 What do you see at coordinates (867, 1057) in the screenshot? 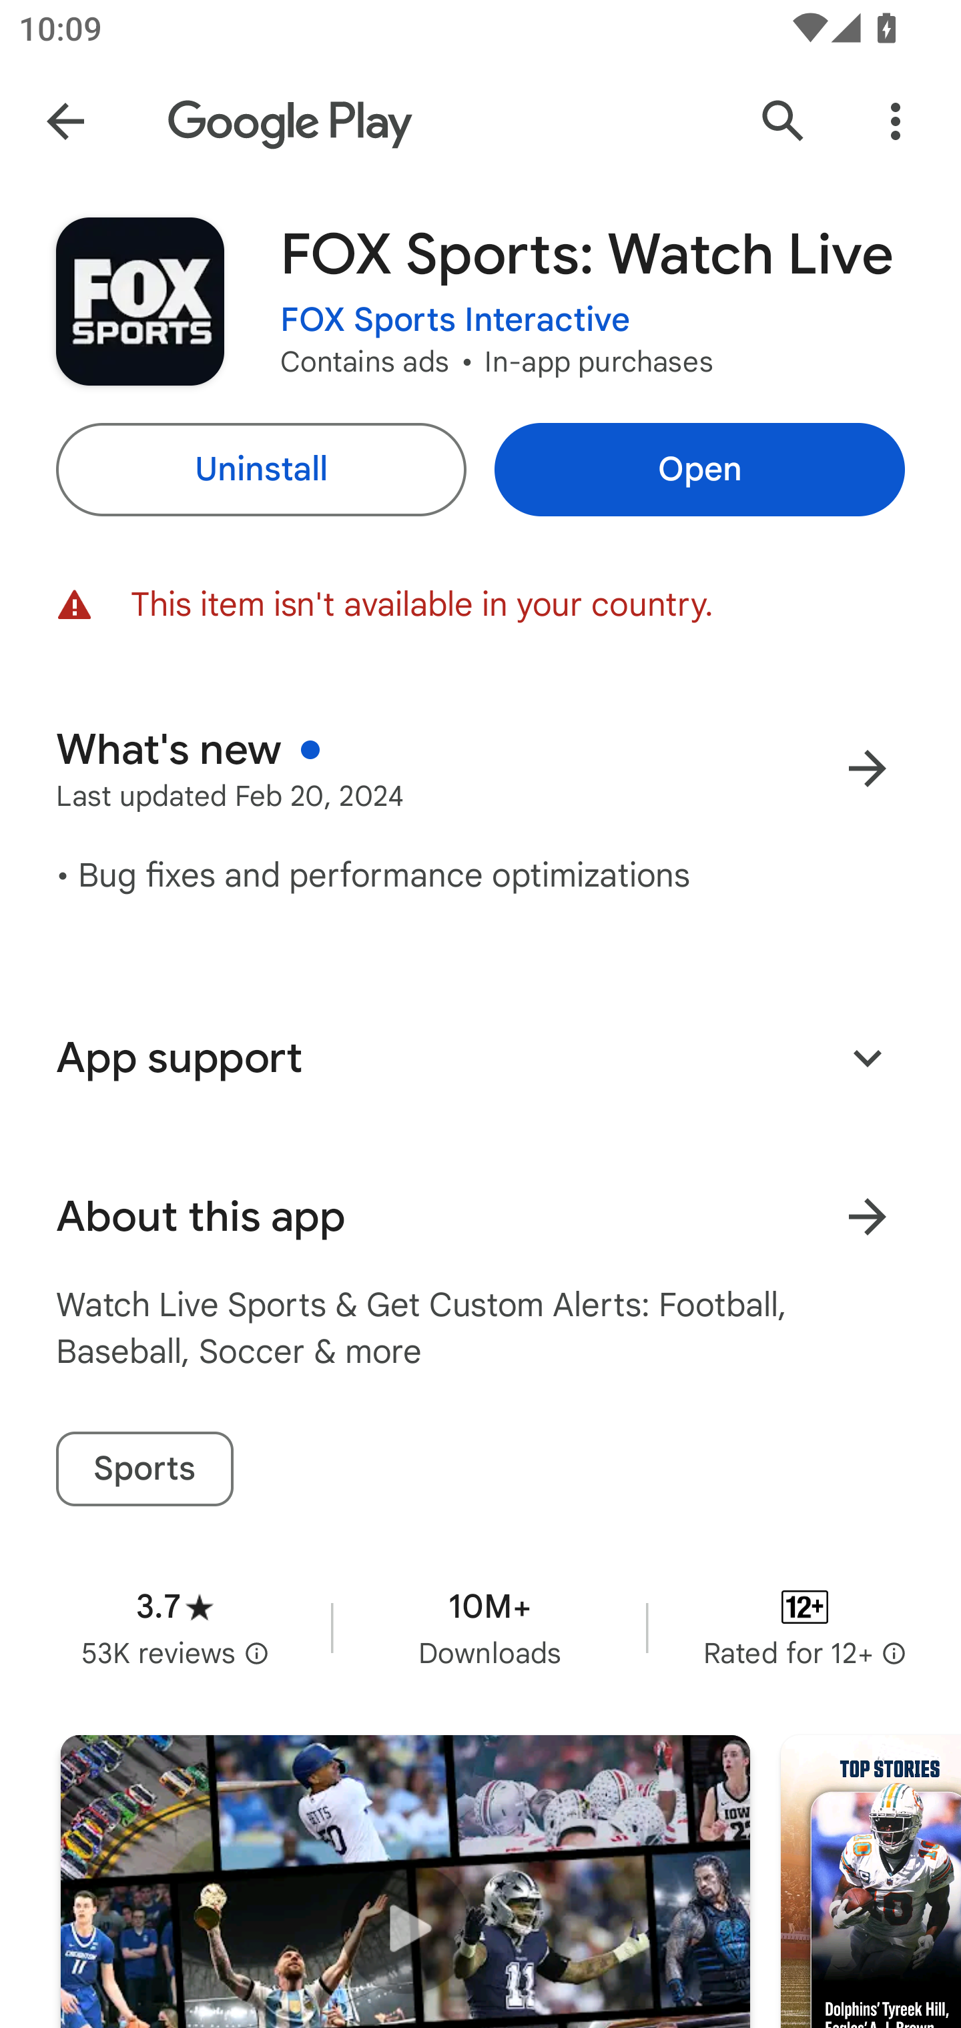
I see `Expand` at bounding box center [867, 1057].